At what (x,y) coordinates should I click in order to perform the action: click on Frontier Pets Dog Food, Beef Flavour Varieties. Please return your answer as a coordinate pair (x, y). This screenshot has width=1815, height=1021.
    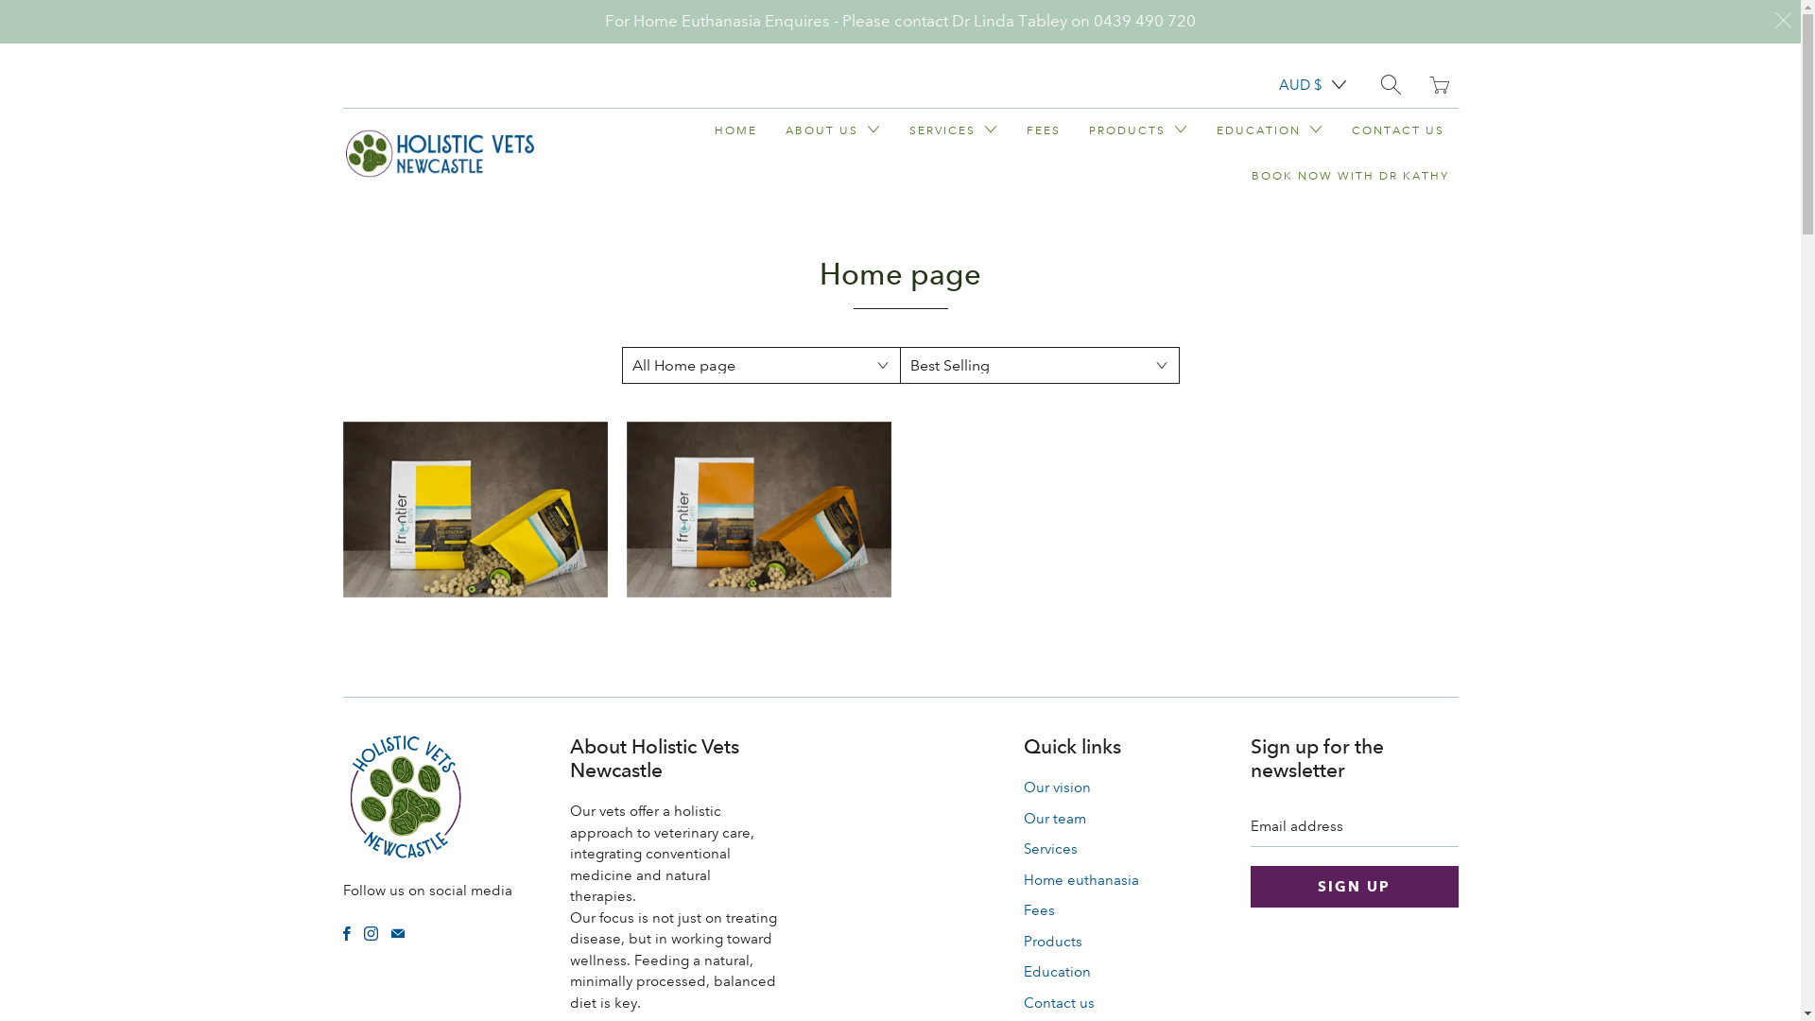
    Looking at the image, I should click on (758, 510).